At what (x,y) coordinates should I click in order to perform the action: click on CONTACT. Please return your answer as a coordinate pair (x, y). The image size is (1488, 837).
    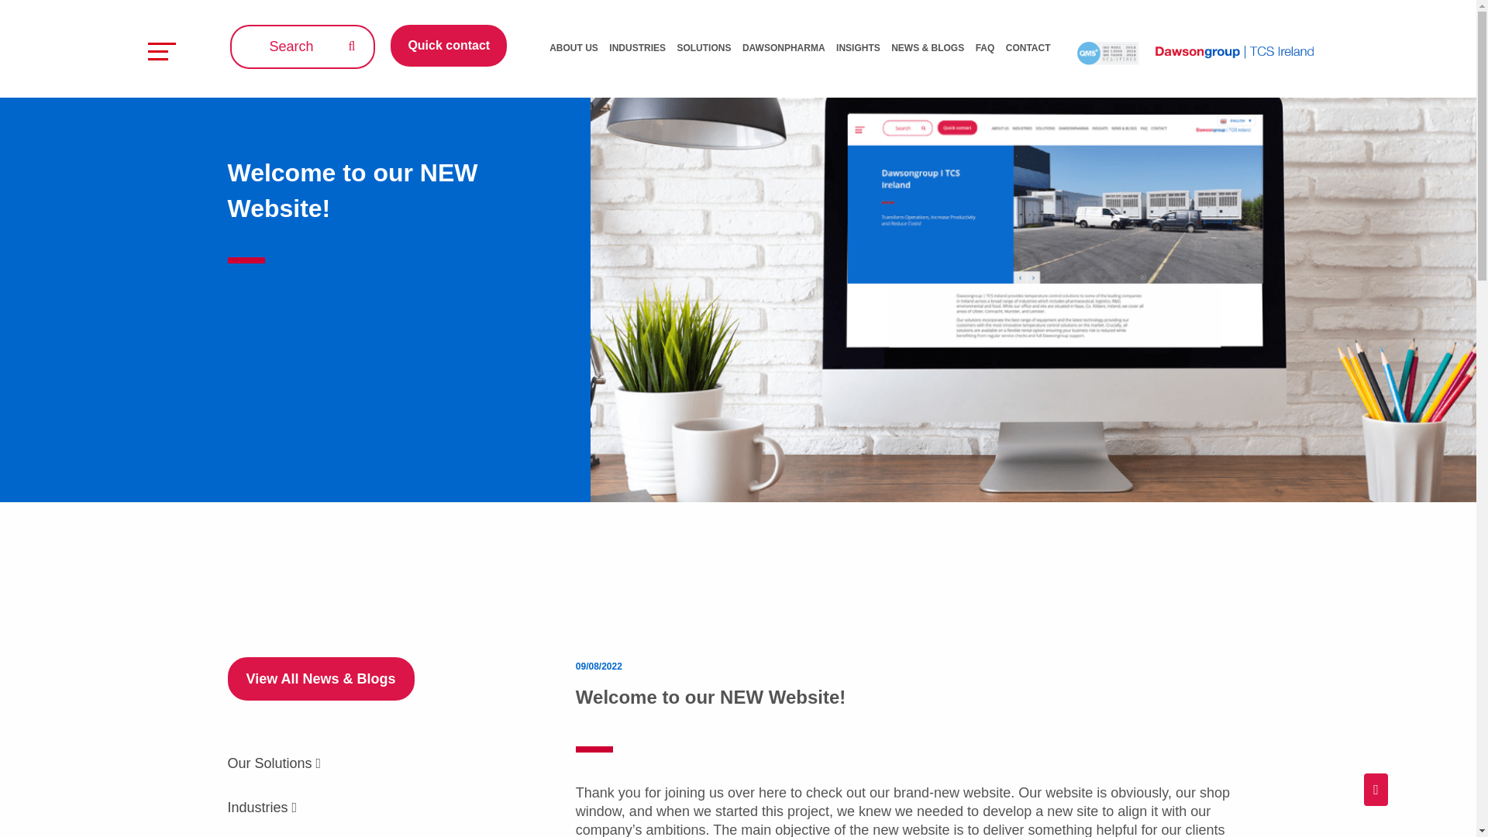
    Looking at the image, I should click on (1028, 48).